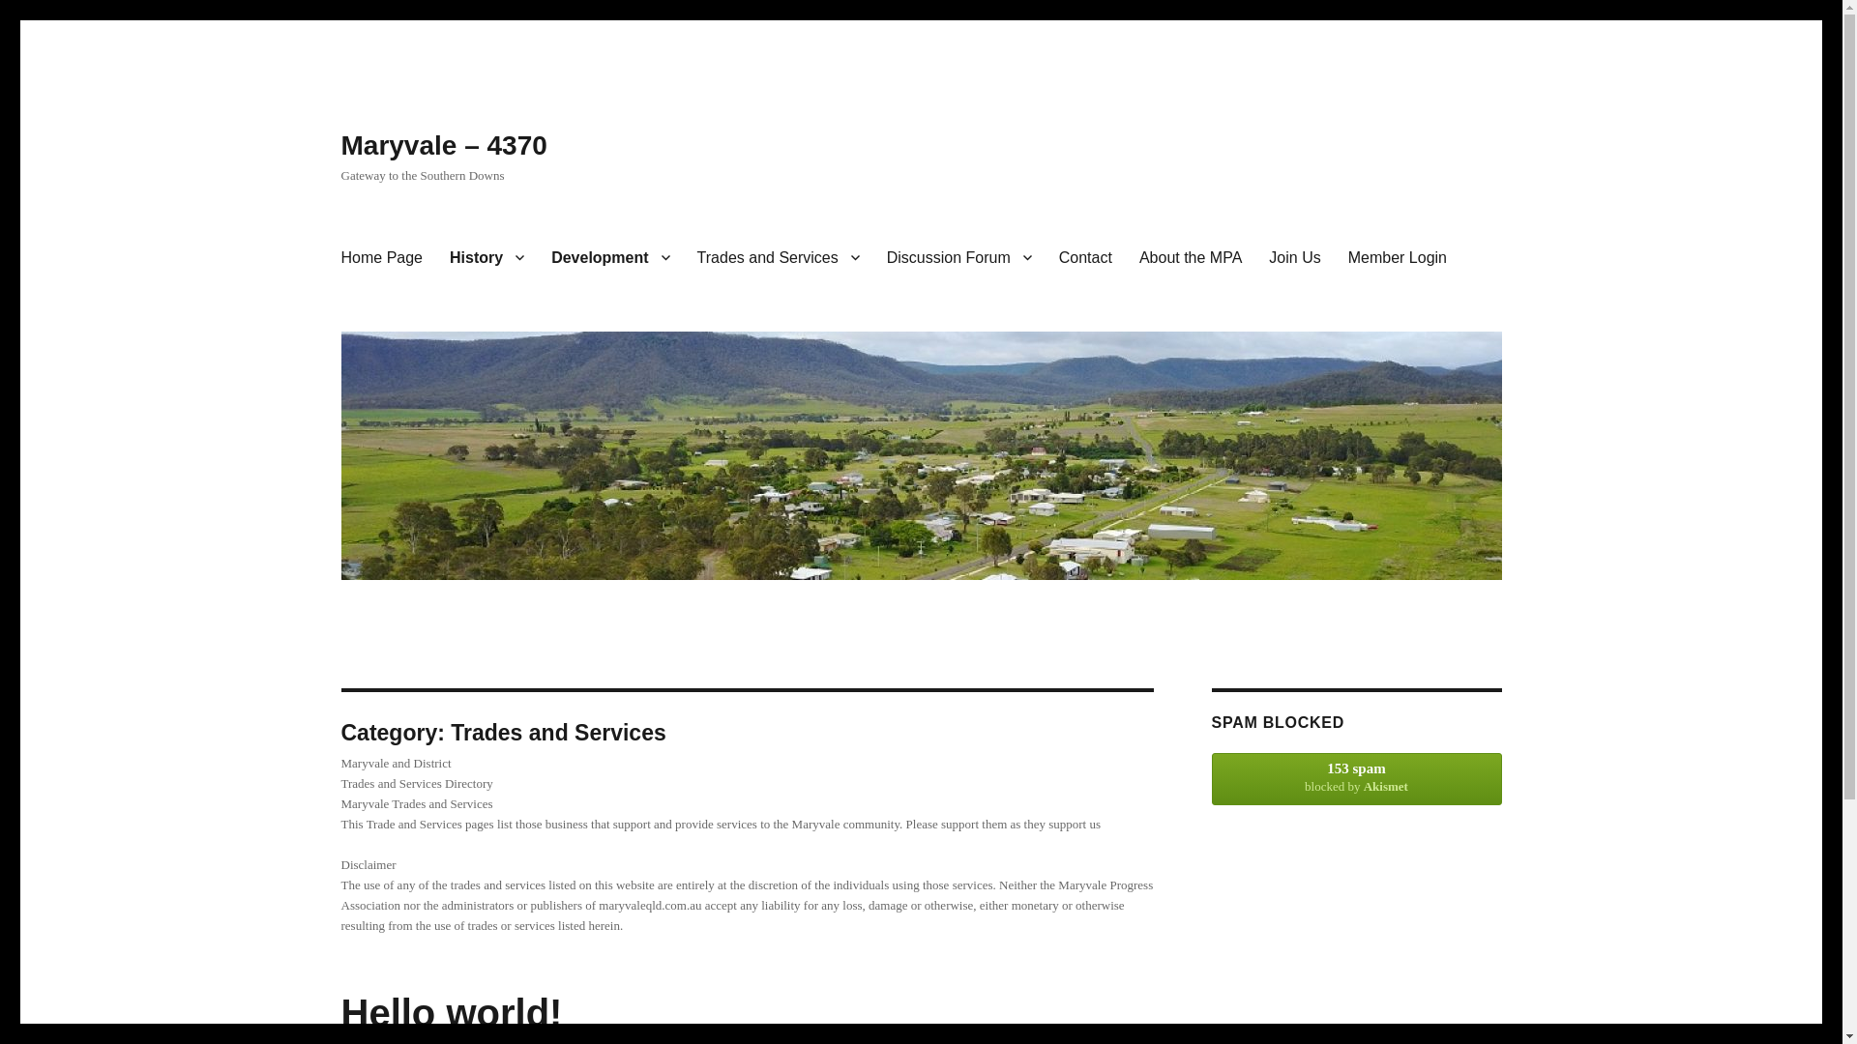  What do you see at coordinates (451, 1013) in the screenshot?
I see `Hello world!` at bounding box center [451, 1013].